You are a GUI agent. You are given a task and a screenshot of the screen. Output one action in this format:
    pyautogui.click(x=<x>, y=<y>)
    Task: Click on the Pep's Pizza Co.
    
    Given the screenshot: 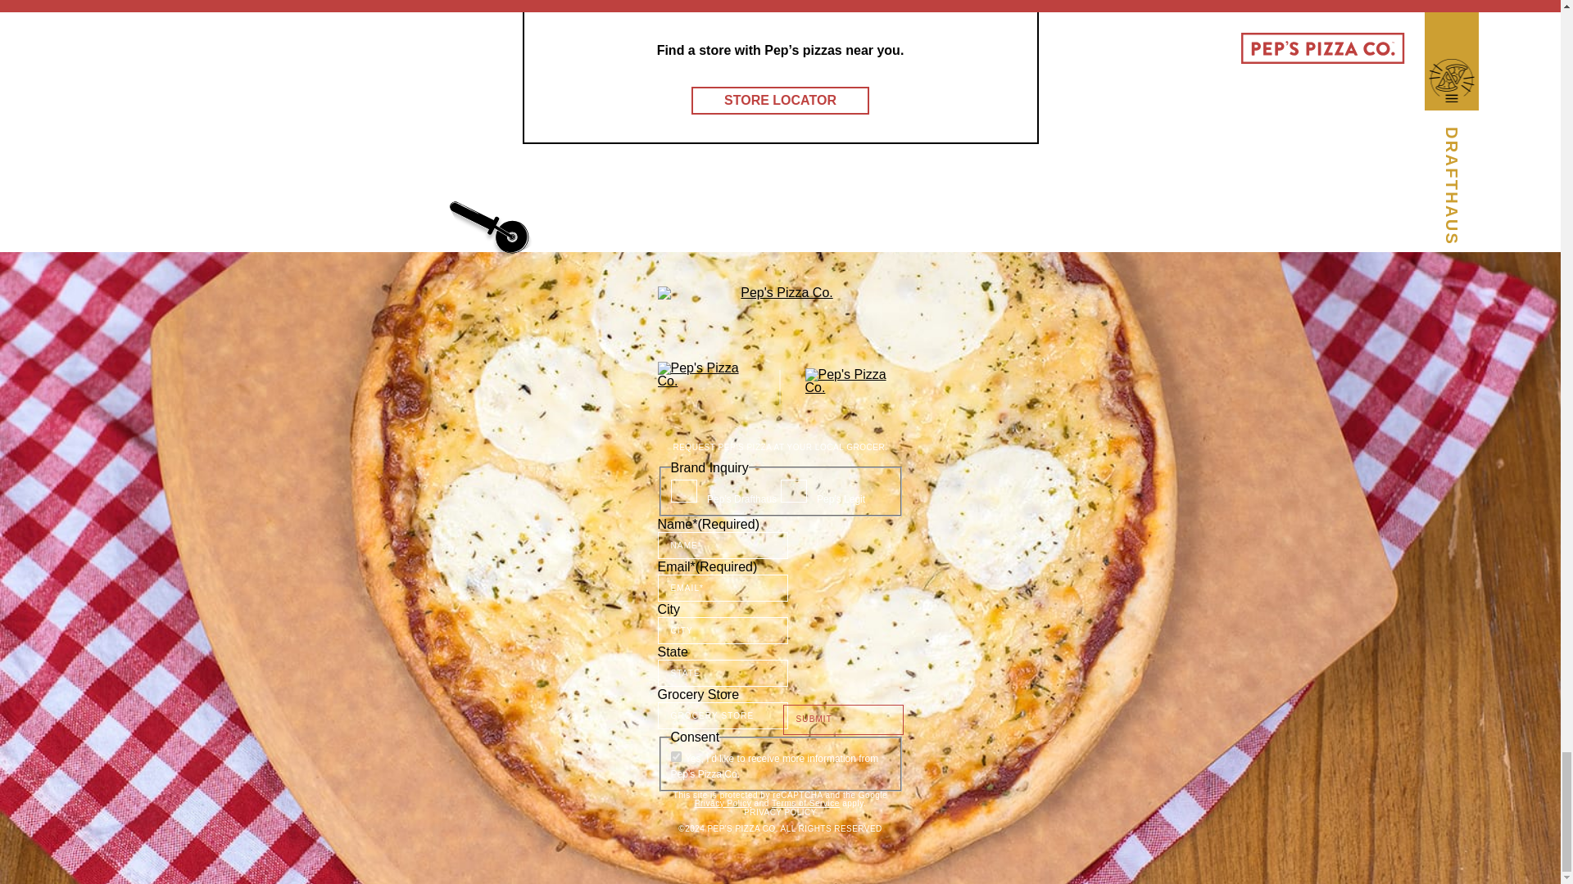 What is the action you would take?
    pyautogui.click(x=780, y=309)
    